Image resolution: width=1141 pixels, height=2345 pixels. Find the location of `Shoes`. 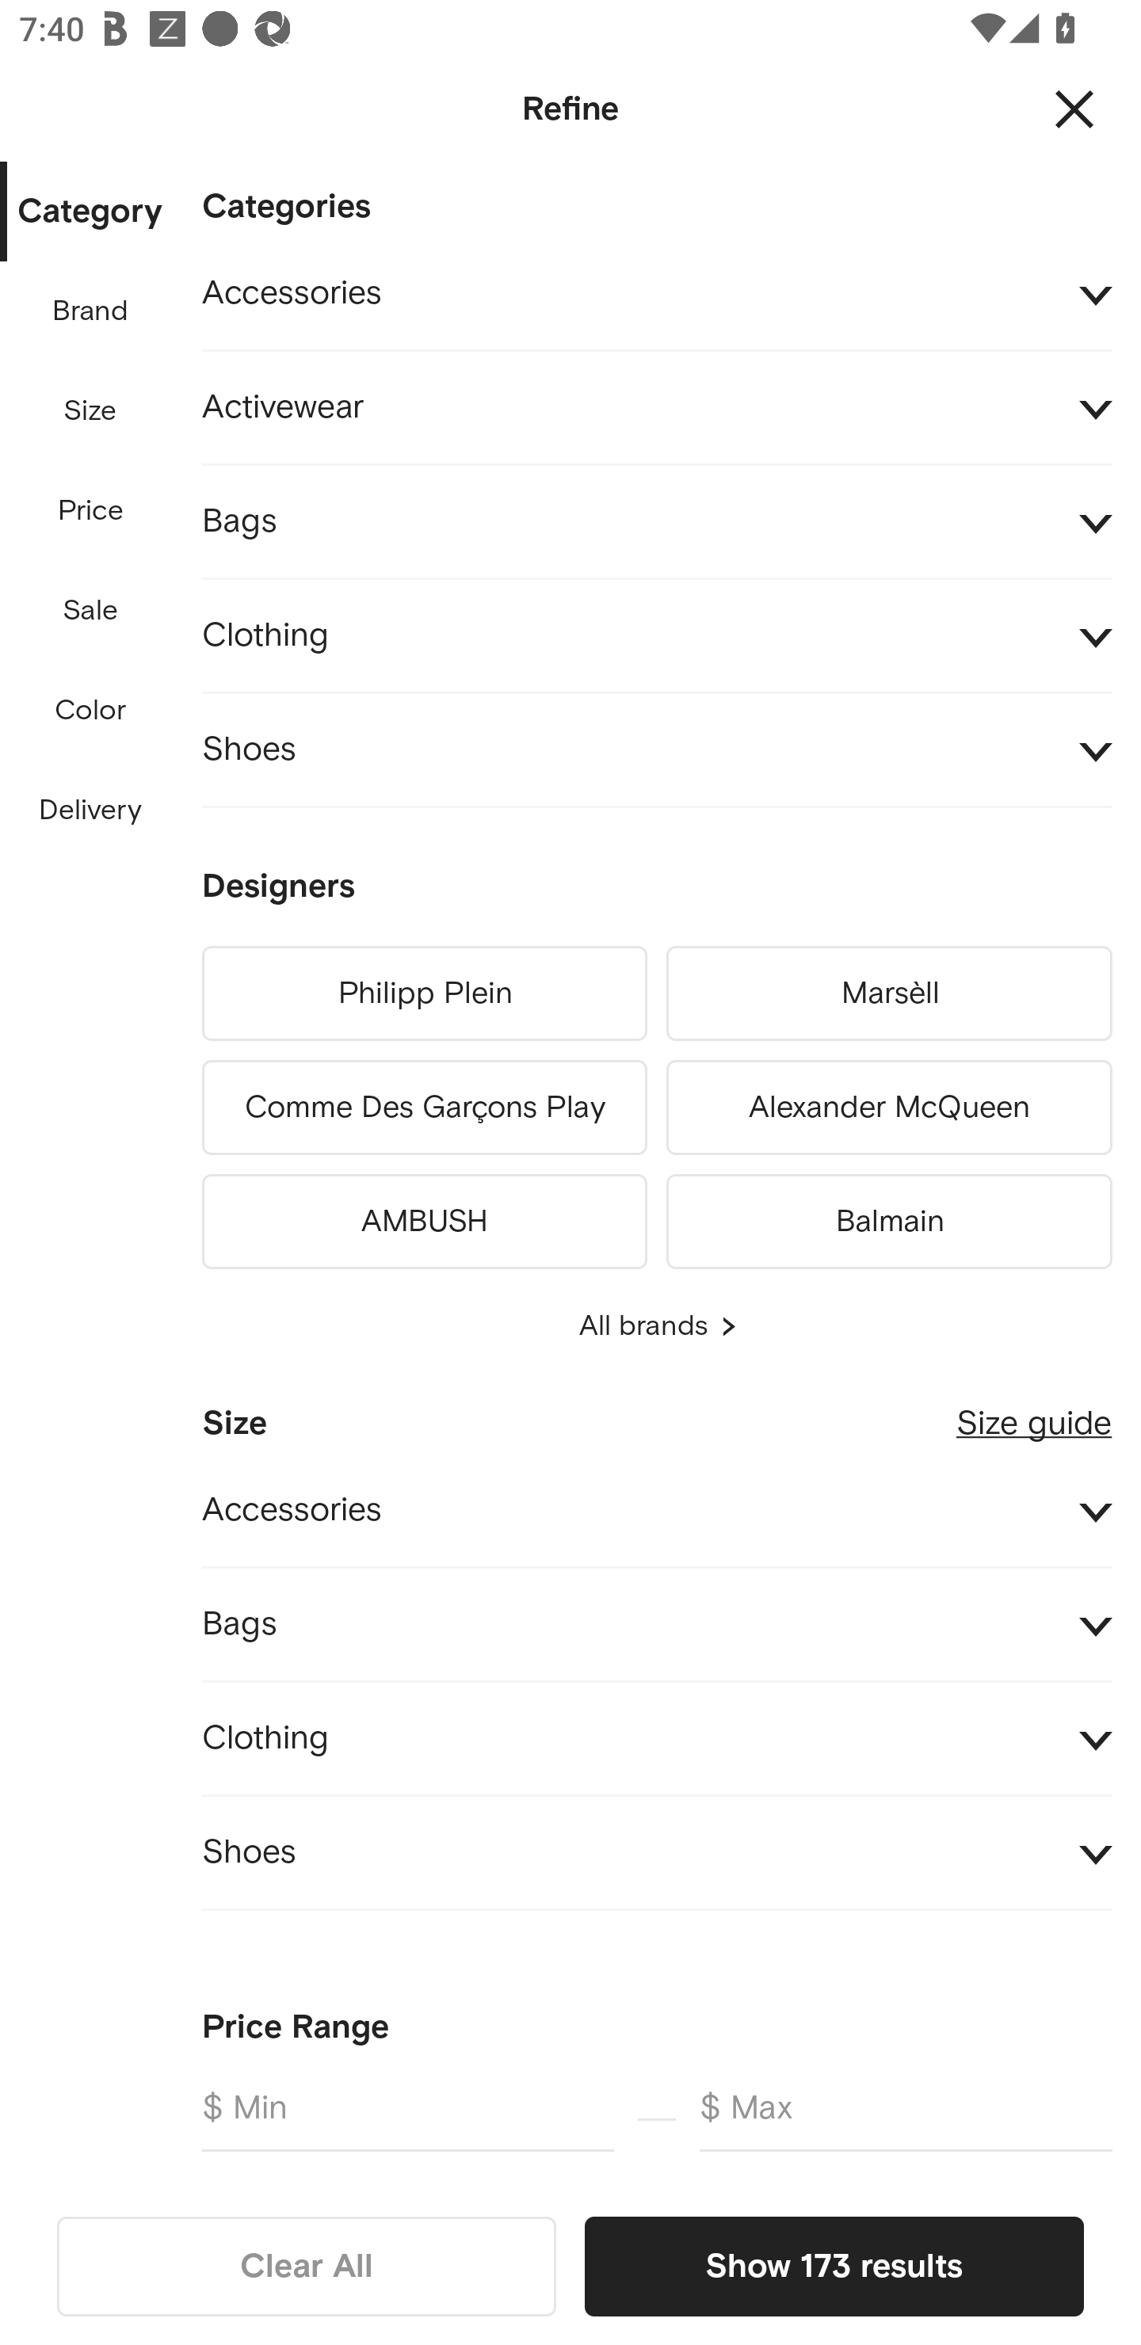

Shoes is located at coordinates (657, 750).